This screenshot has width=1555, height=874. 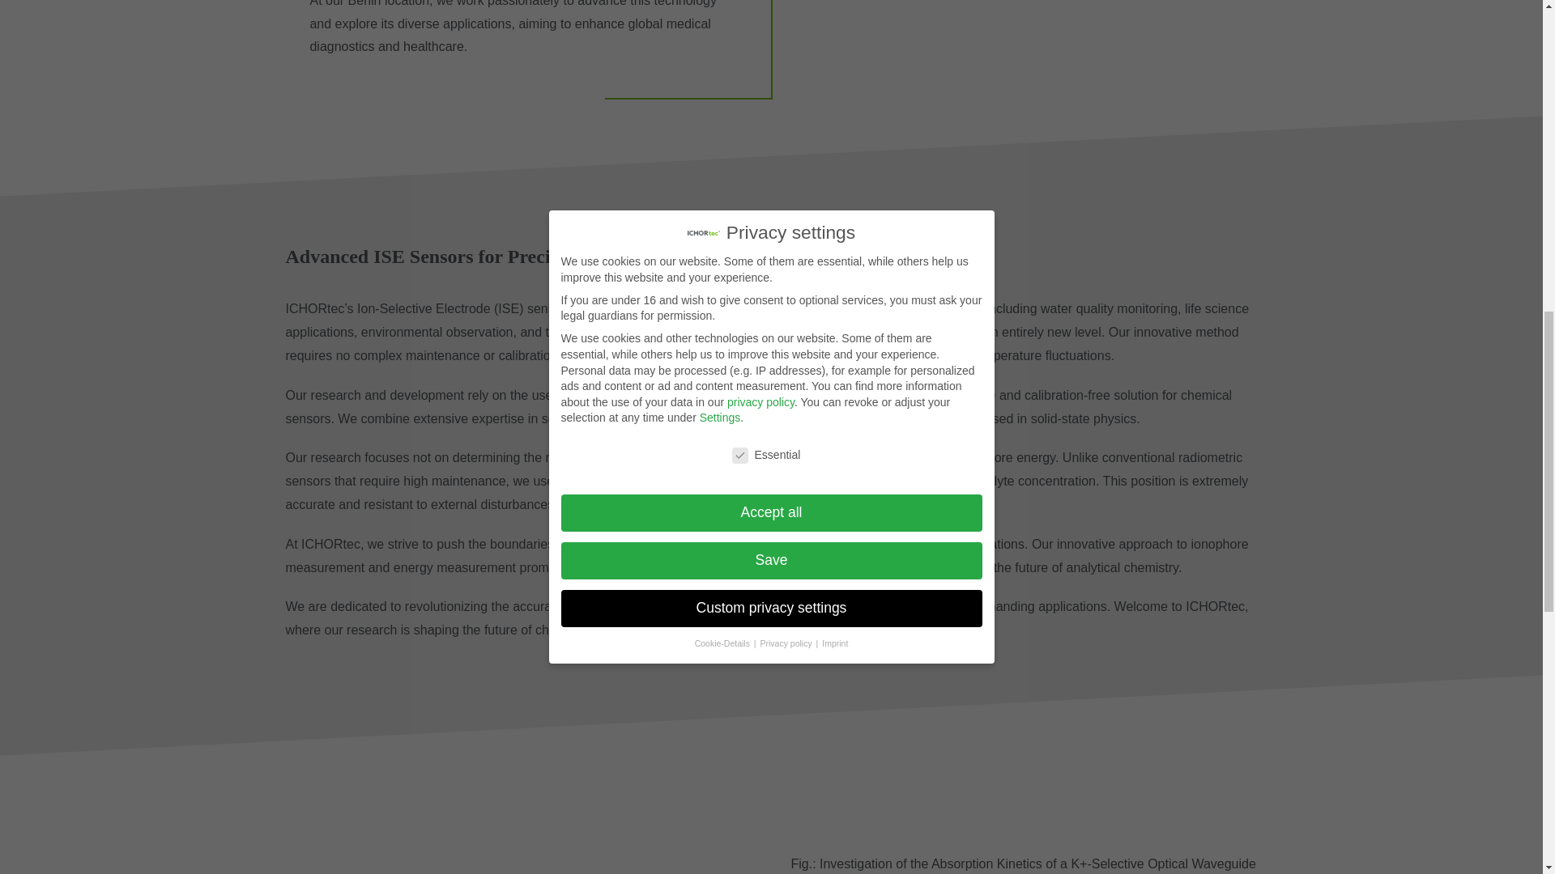 What do you see at coordinates (518, 834) in the screenshot?
I see `1EA3FF86-1B33-4C45-A752-A834AED46329` at bounding box center [518, 834].